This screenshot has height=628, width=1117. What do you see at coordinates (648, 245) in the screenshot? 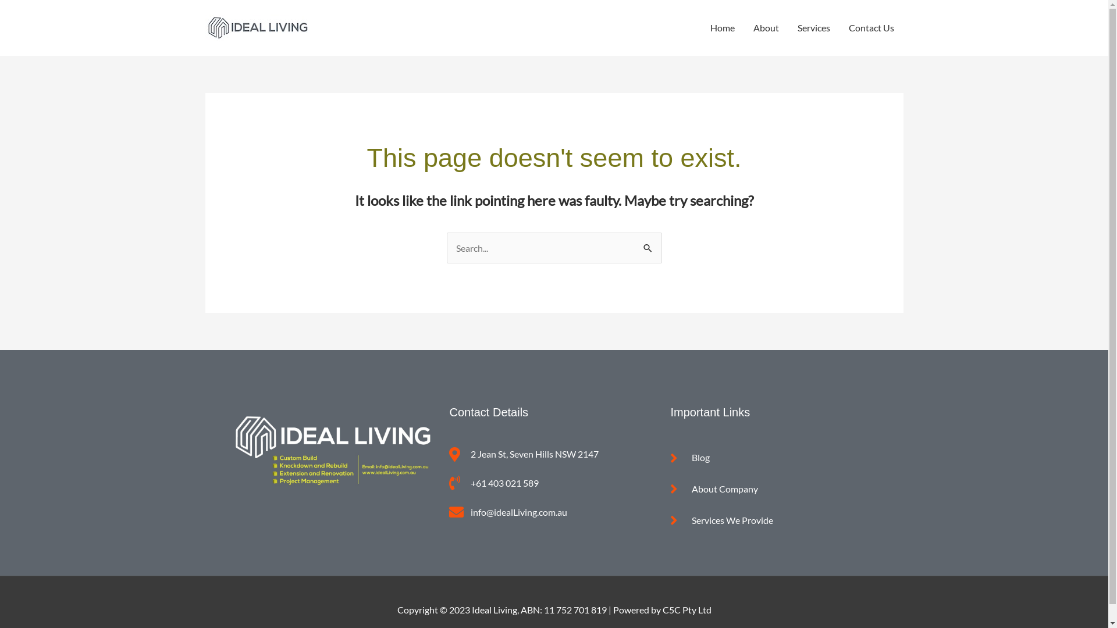
I see `Search` at bounding box center [648, 245].